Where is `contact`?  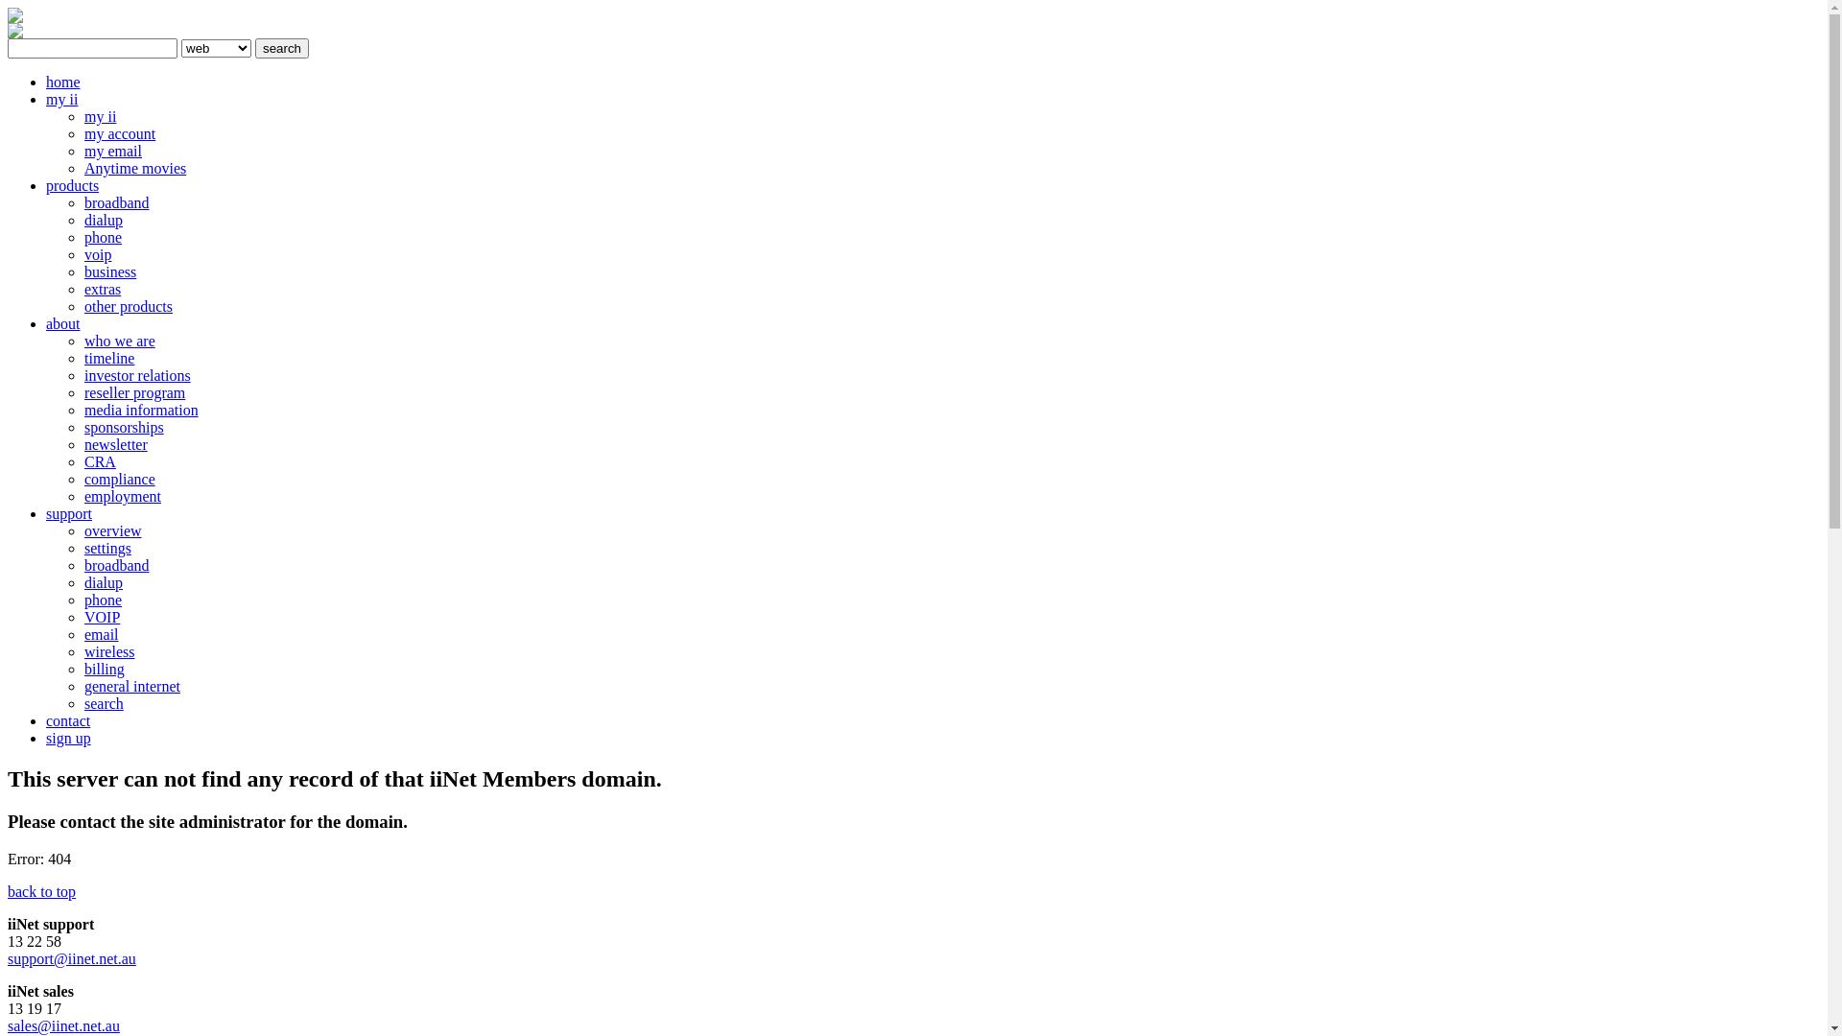
contact is located at coordinates (68, 721).